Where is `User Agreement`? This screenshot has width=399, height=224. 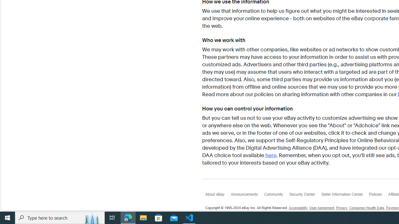 User Agreement is located at coordinates (322, 208).